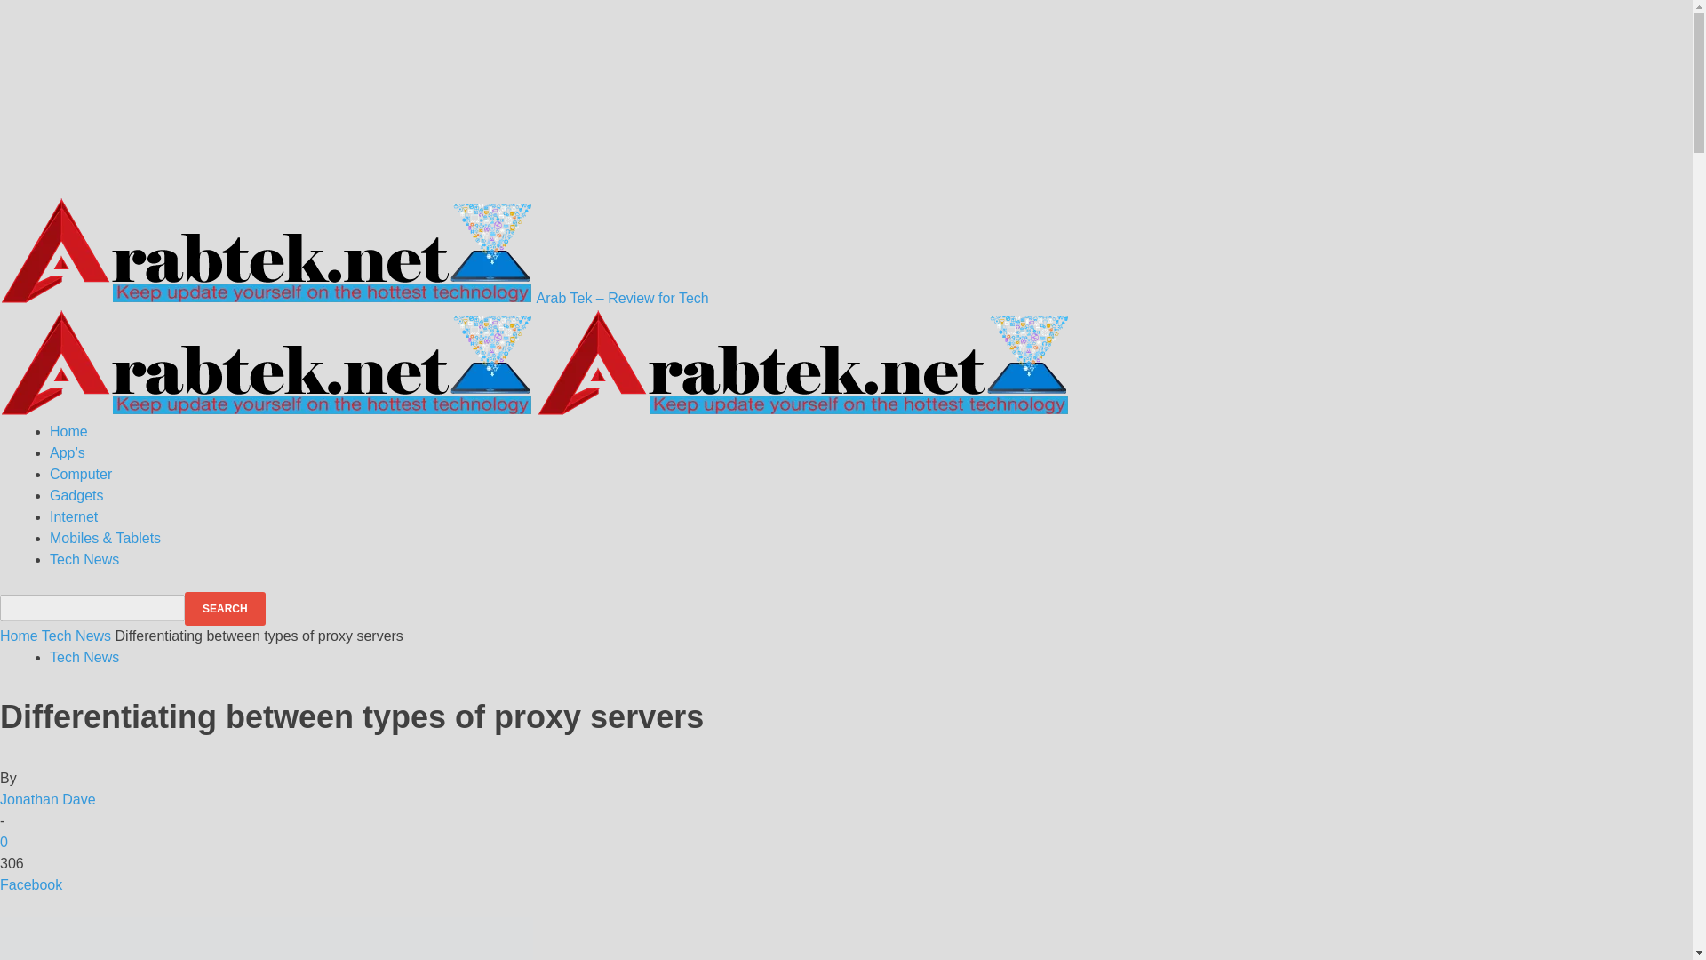 The width and height of the screenshot is (1706, 960). What do you see at coordinates (76, 494) in the screenshot?
I see `Gadgets` at bounding box center [76, 494].